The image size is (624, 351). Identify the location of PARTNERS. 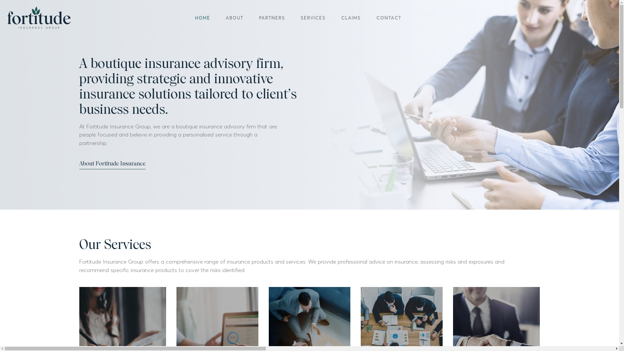
(272, 18).